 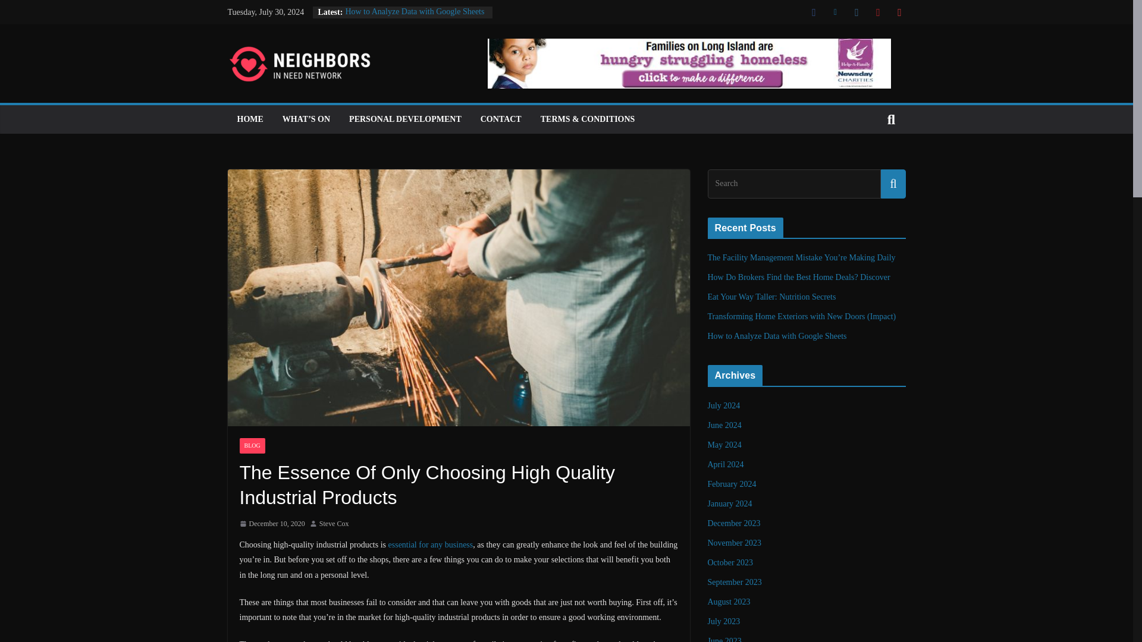 I want to click on How to Analyze Data with Google Sheets, so click(x=777, y=336).